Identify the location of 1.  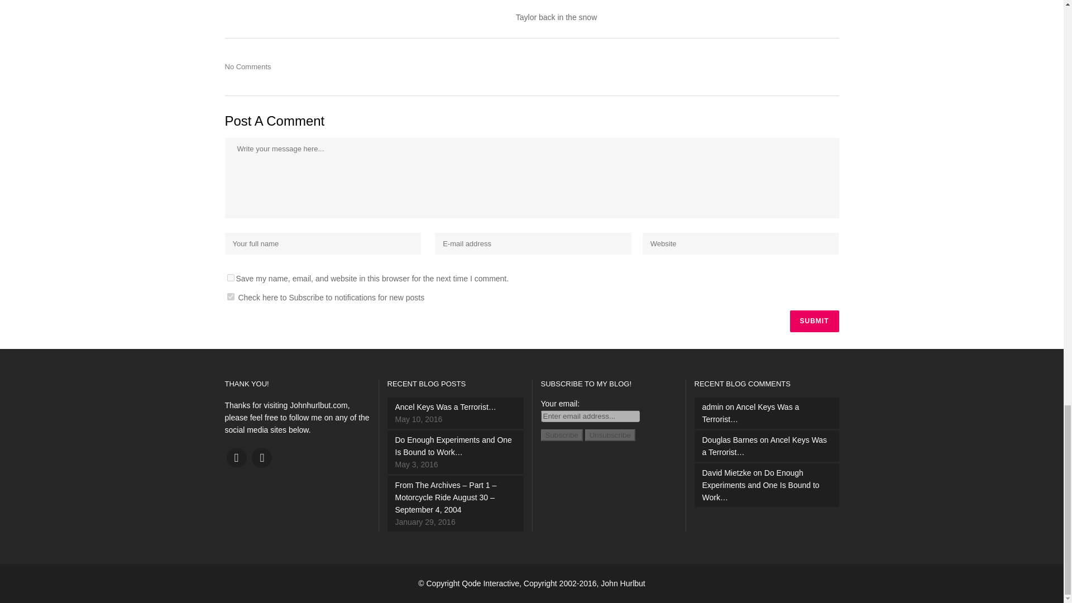
(230, 296).